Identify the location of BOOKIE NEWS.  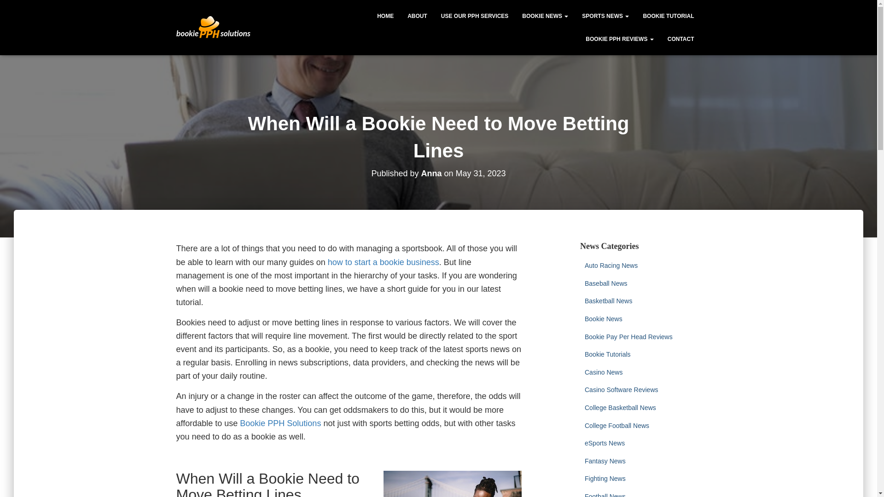
(545, 16).